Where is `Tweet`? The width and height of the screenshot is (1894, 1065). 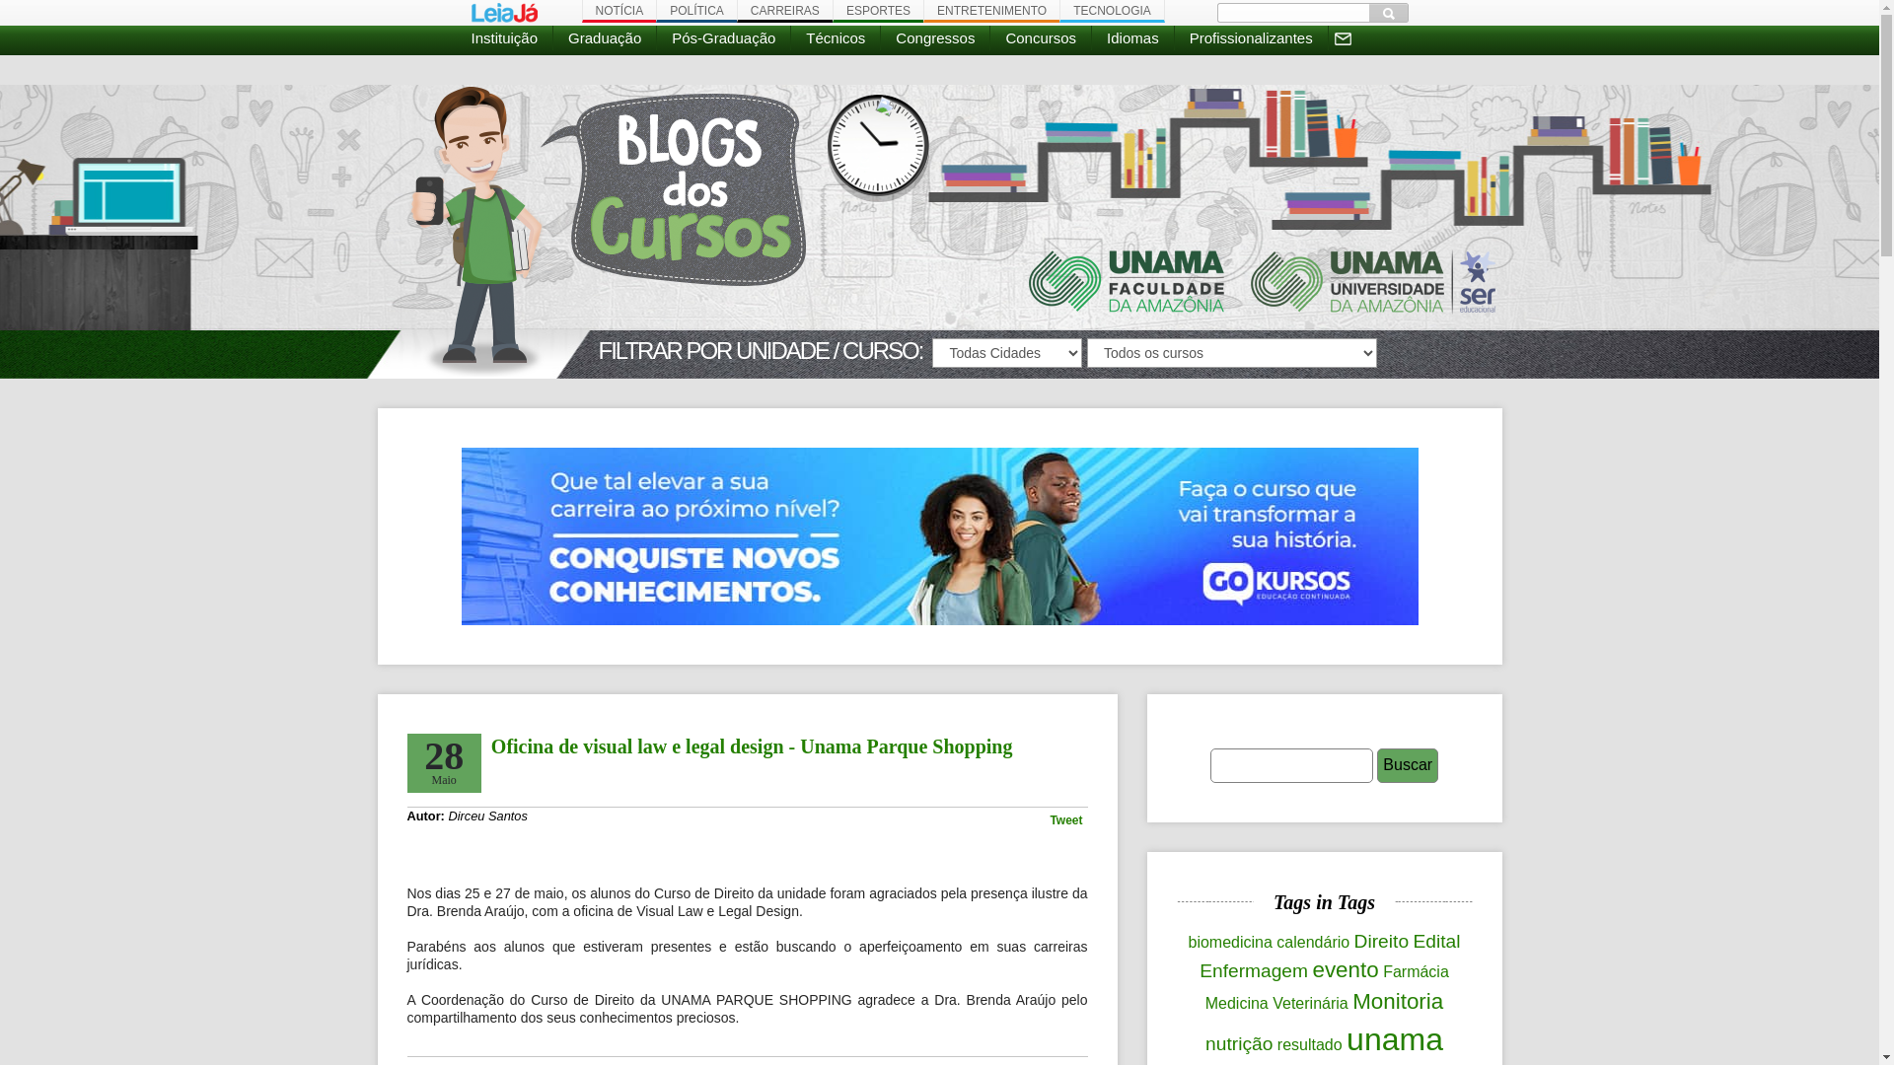
Tweet is located at coordinates (1065, 820).